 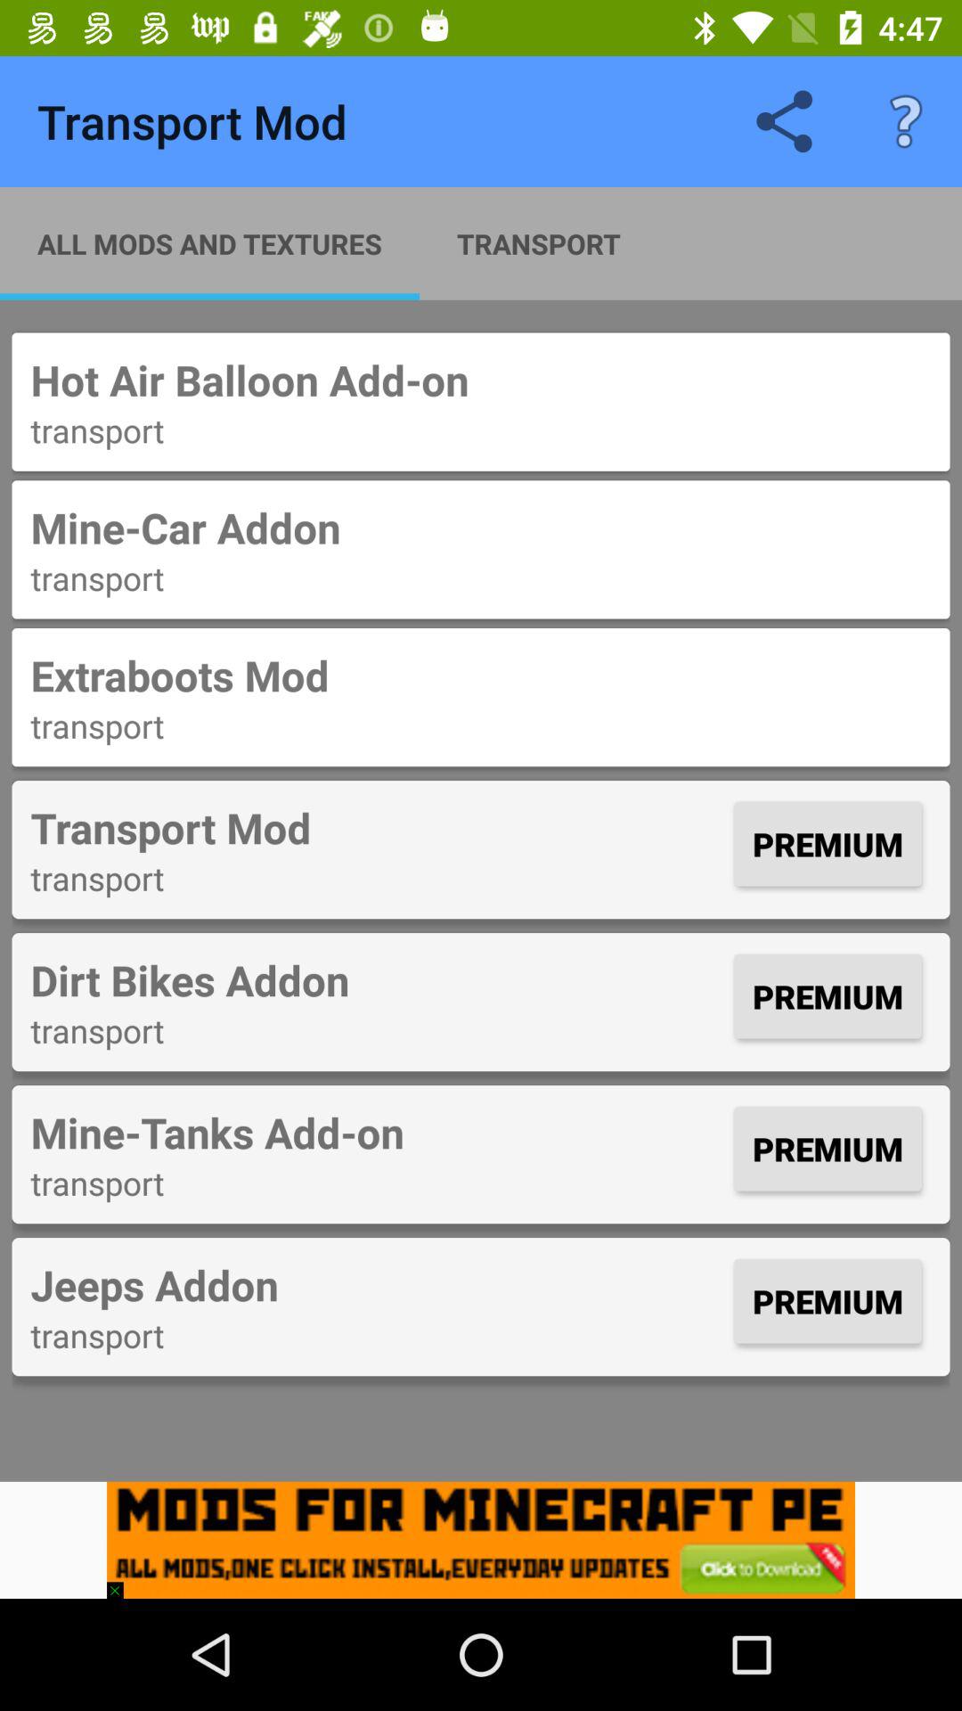 What do you see at coordinates (378, 1132) in the screenshot?
I see `turn on mine tanks add` at bounding box center [378, 1132].